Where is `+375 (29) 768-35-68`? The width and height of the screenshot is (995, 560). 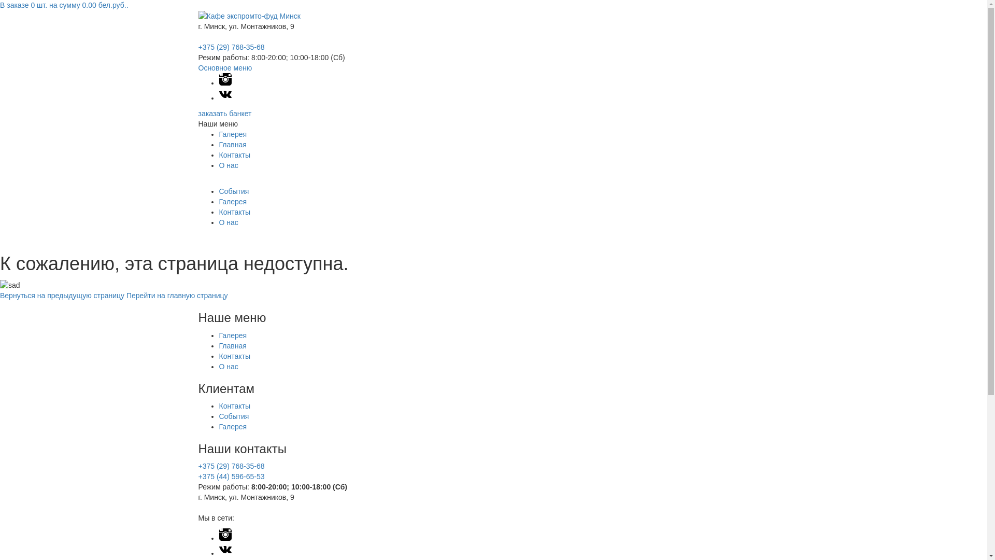 +375 (29) 768-35-68 is located at coordinates (231, 47).